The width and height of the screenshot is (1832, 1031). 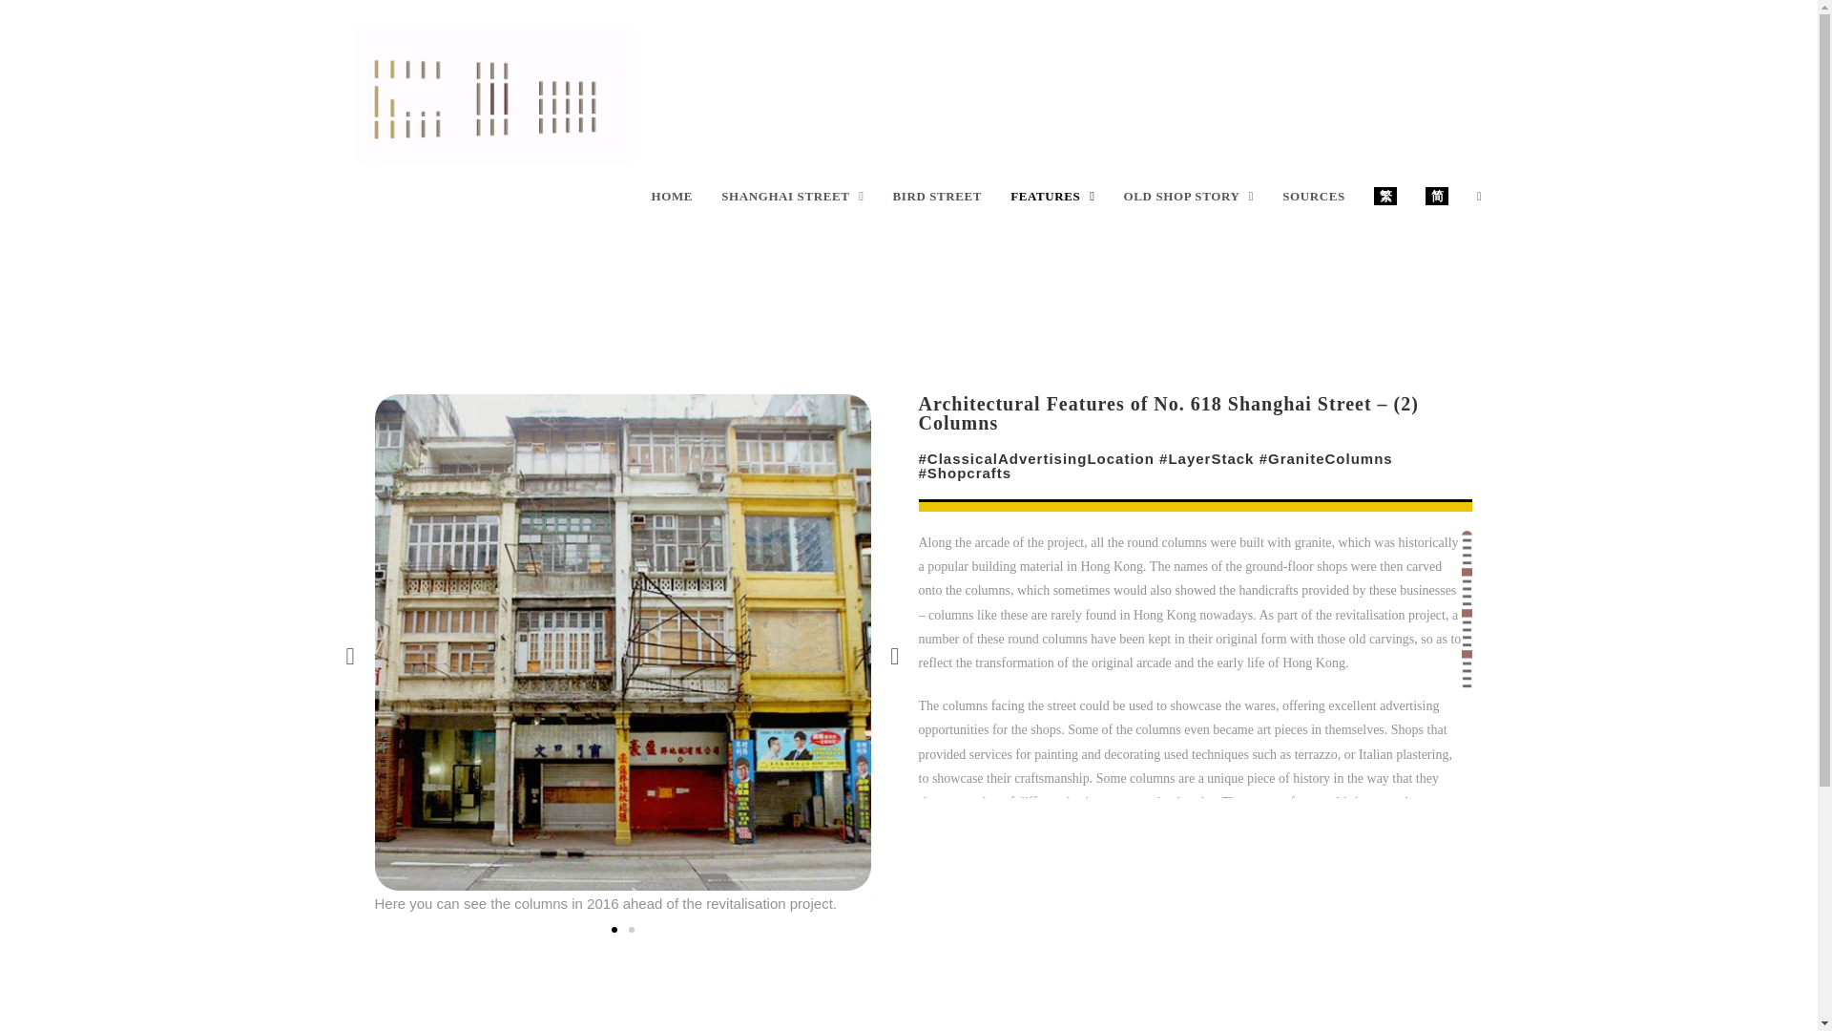 What do you see at coordinates (937, 197) in the screenshot?
I see `BIRD STREET` at bounding box center [937, 197].